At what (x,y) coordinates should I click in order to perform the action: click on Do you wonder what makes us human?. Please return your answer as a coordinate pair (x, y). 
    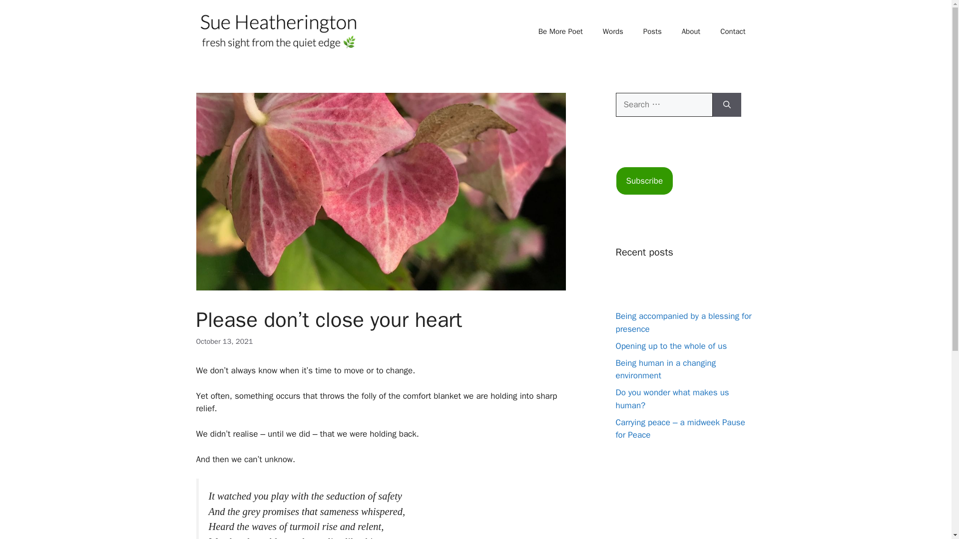
    Looking at the image, I should click on (672, 399).